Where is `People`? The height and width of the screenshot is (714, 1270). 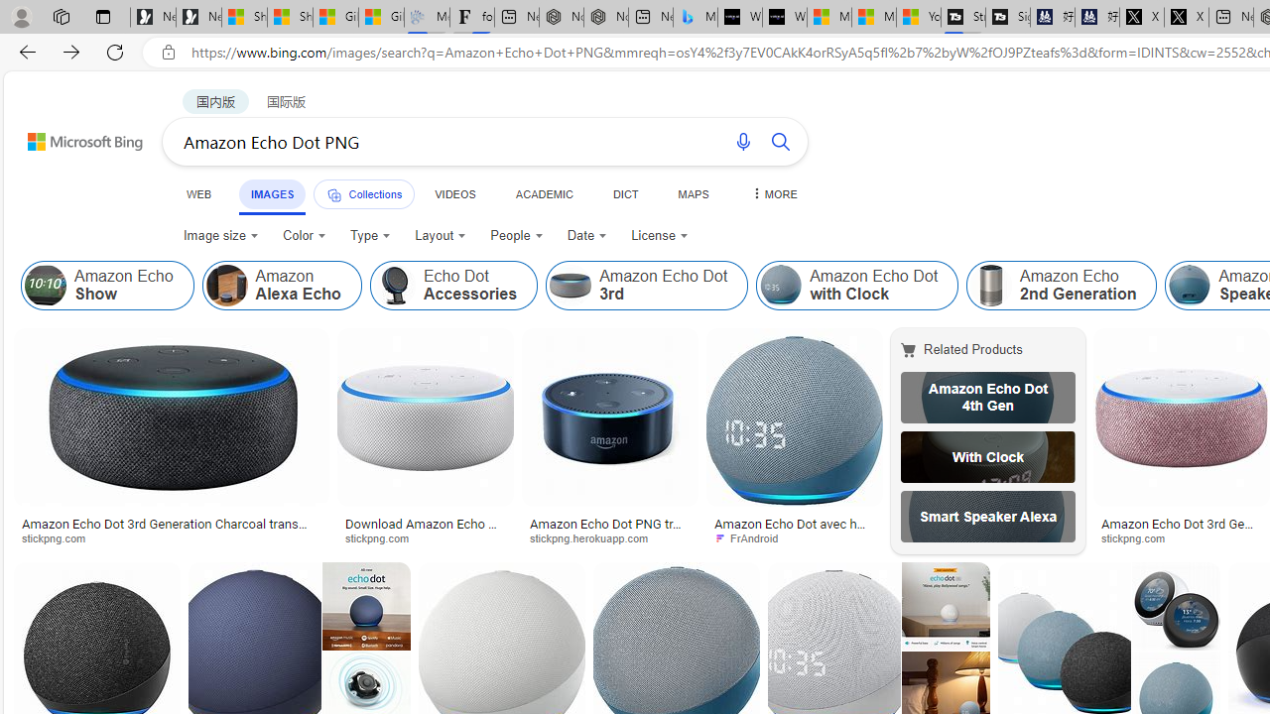
People is located at coordinates (517, 236).